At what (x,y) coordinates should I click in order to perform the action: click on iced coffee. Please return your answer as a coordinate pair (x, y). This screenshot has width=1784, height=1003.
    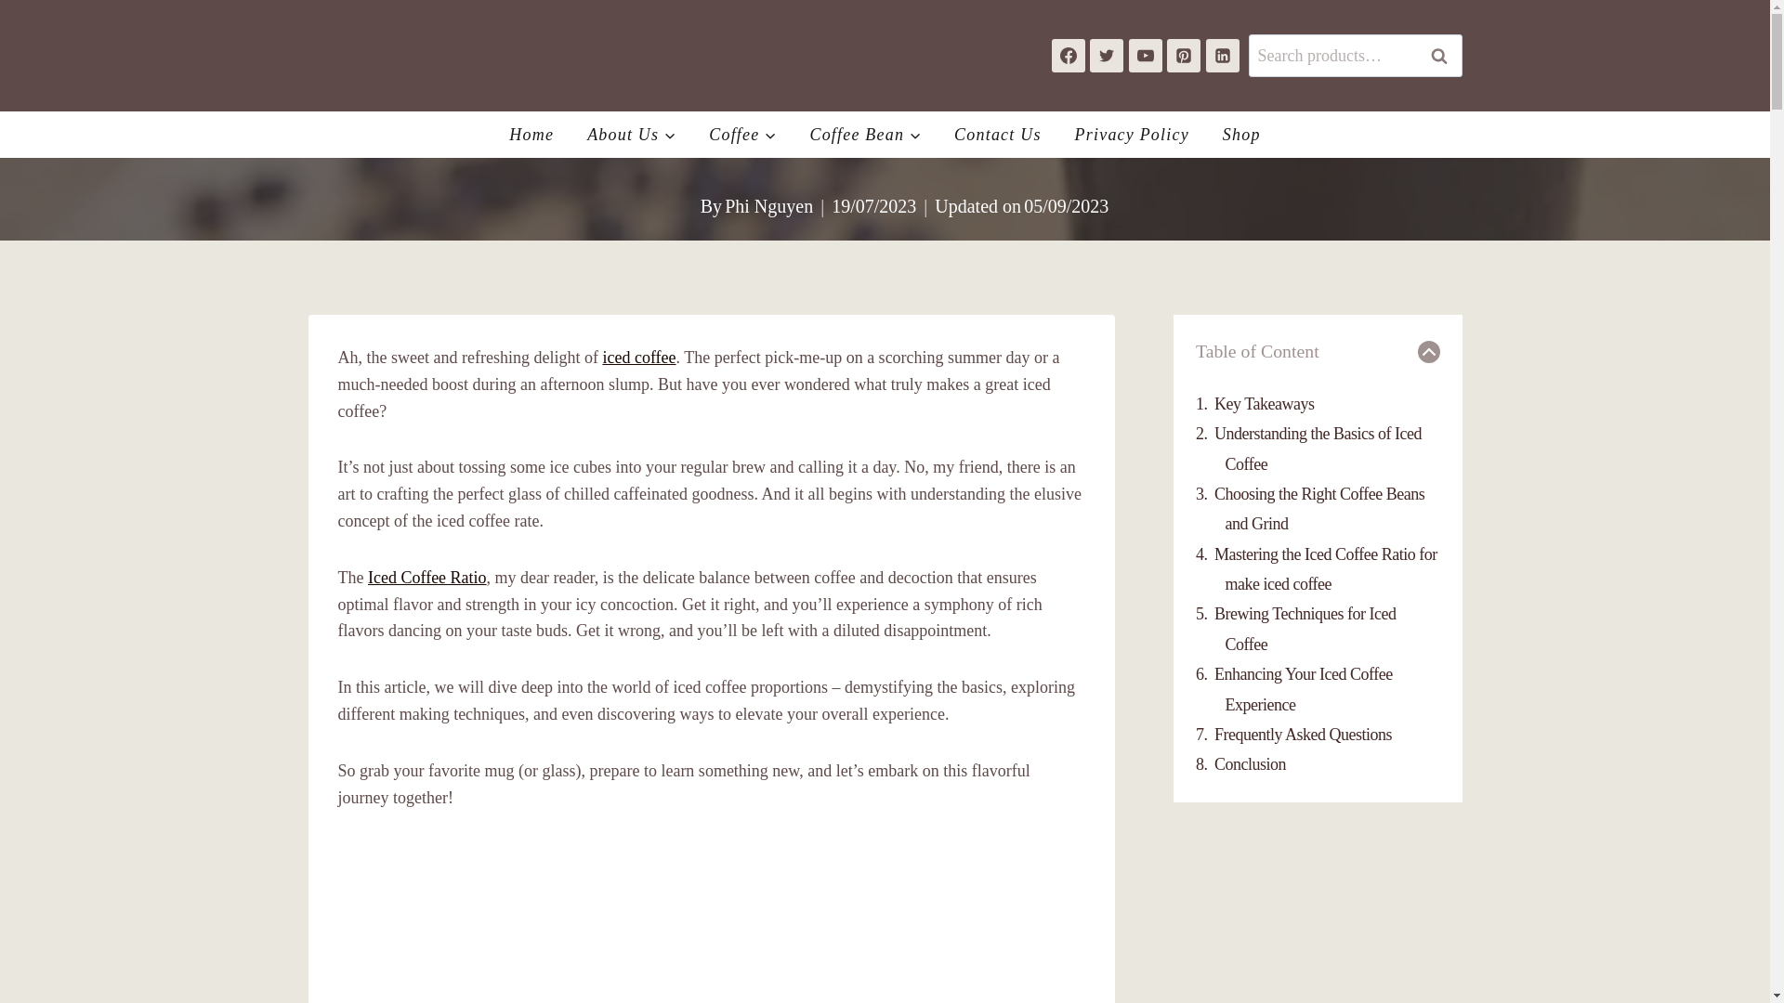
    Looking at the image, I should click on (639, 357).